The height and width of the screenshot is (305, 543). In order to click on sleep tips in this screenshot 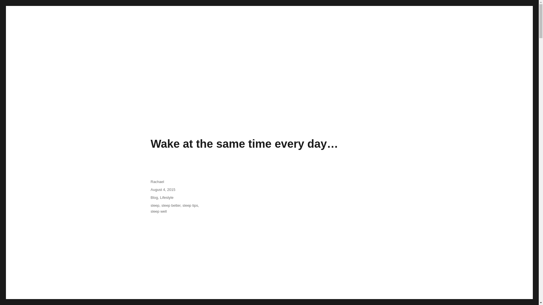, I will do `click(190, 206)`.